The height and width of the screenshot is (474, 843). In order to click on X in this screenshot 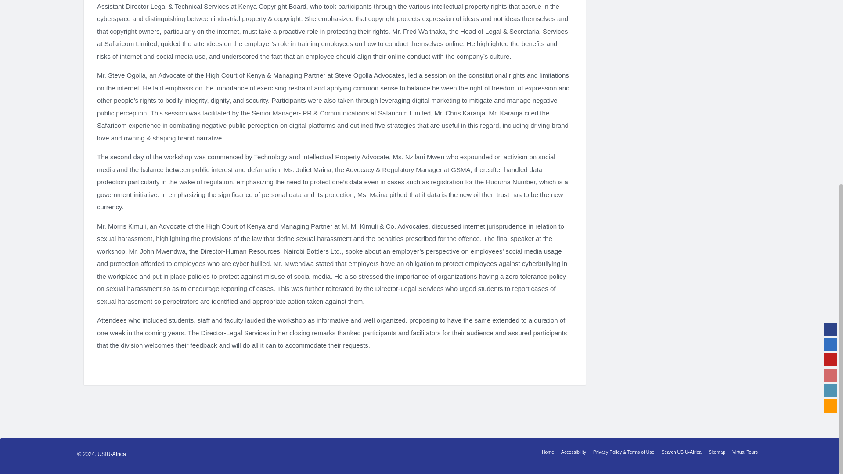, I will do `click(831, 43)`.